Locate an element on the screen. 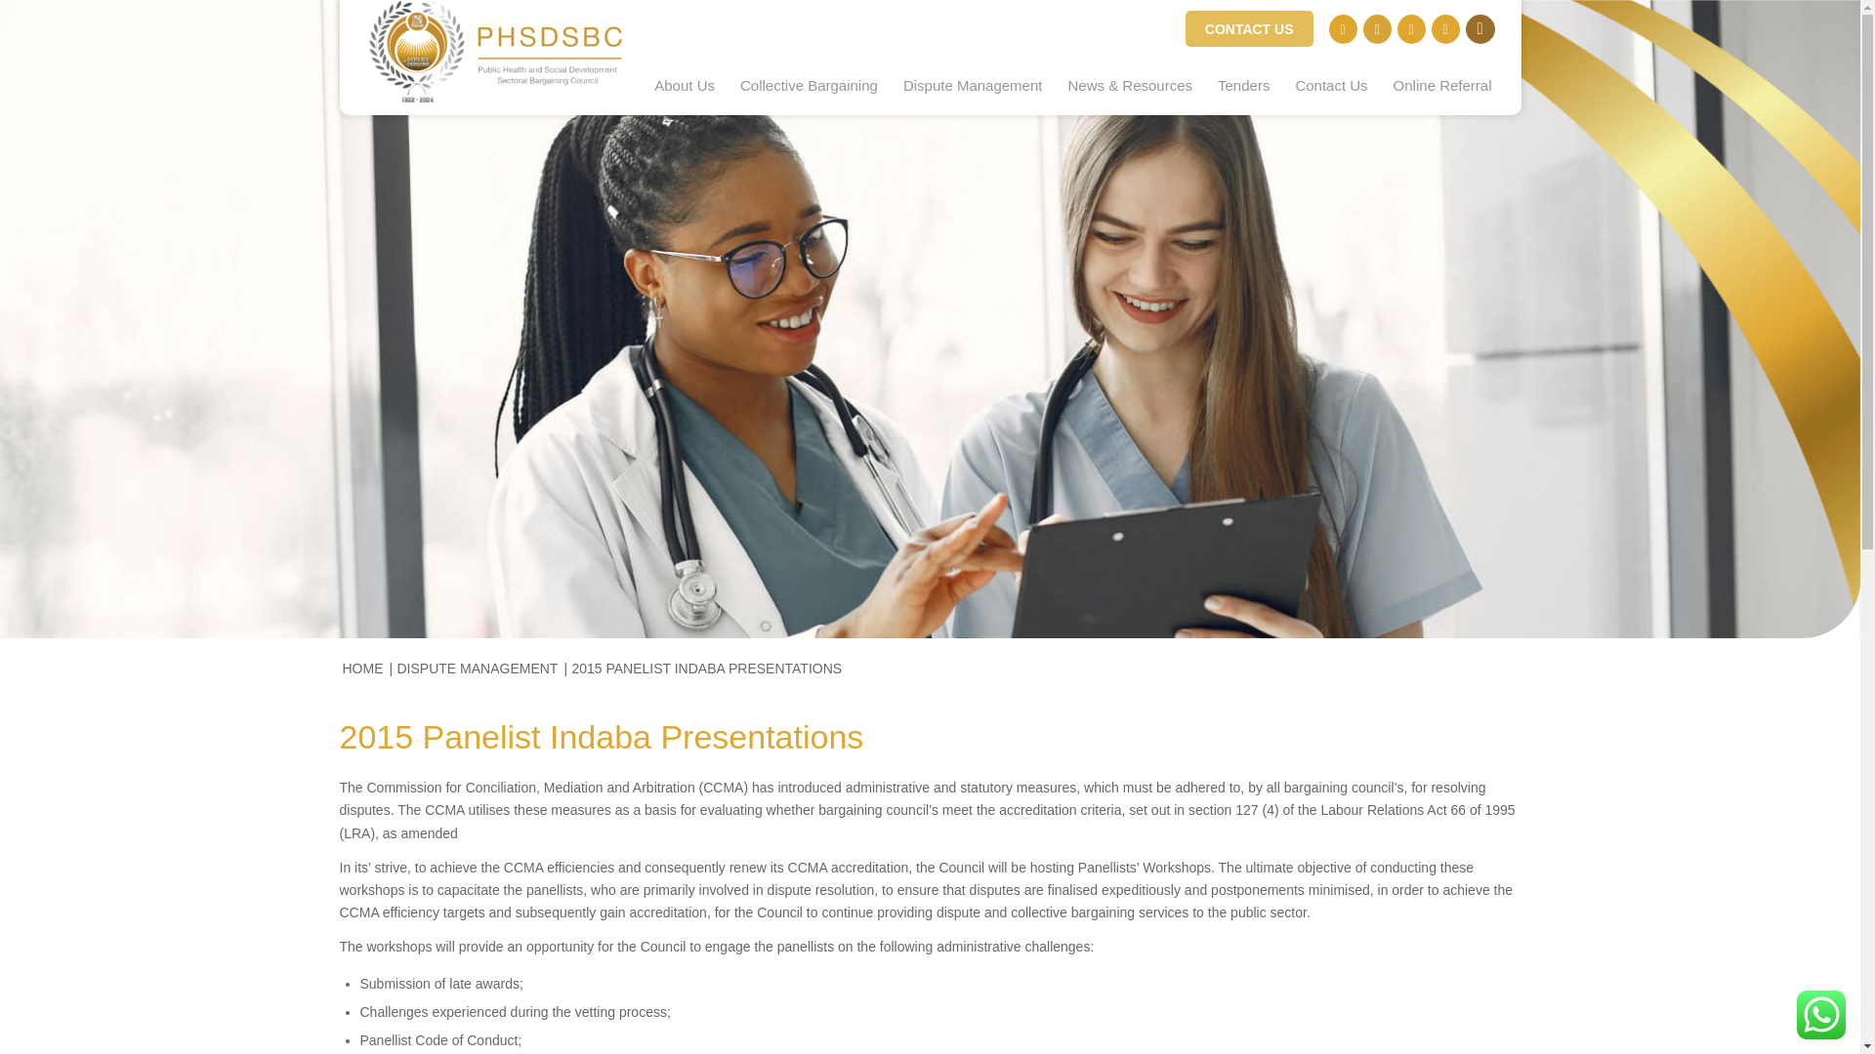 This screenshot has height=1054, width=1875. LinkedIn is located at coordinates (1445, 29).